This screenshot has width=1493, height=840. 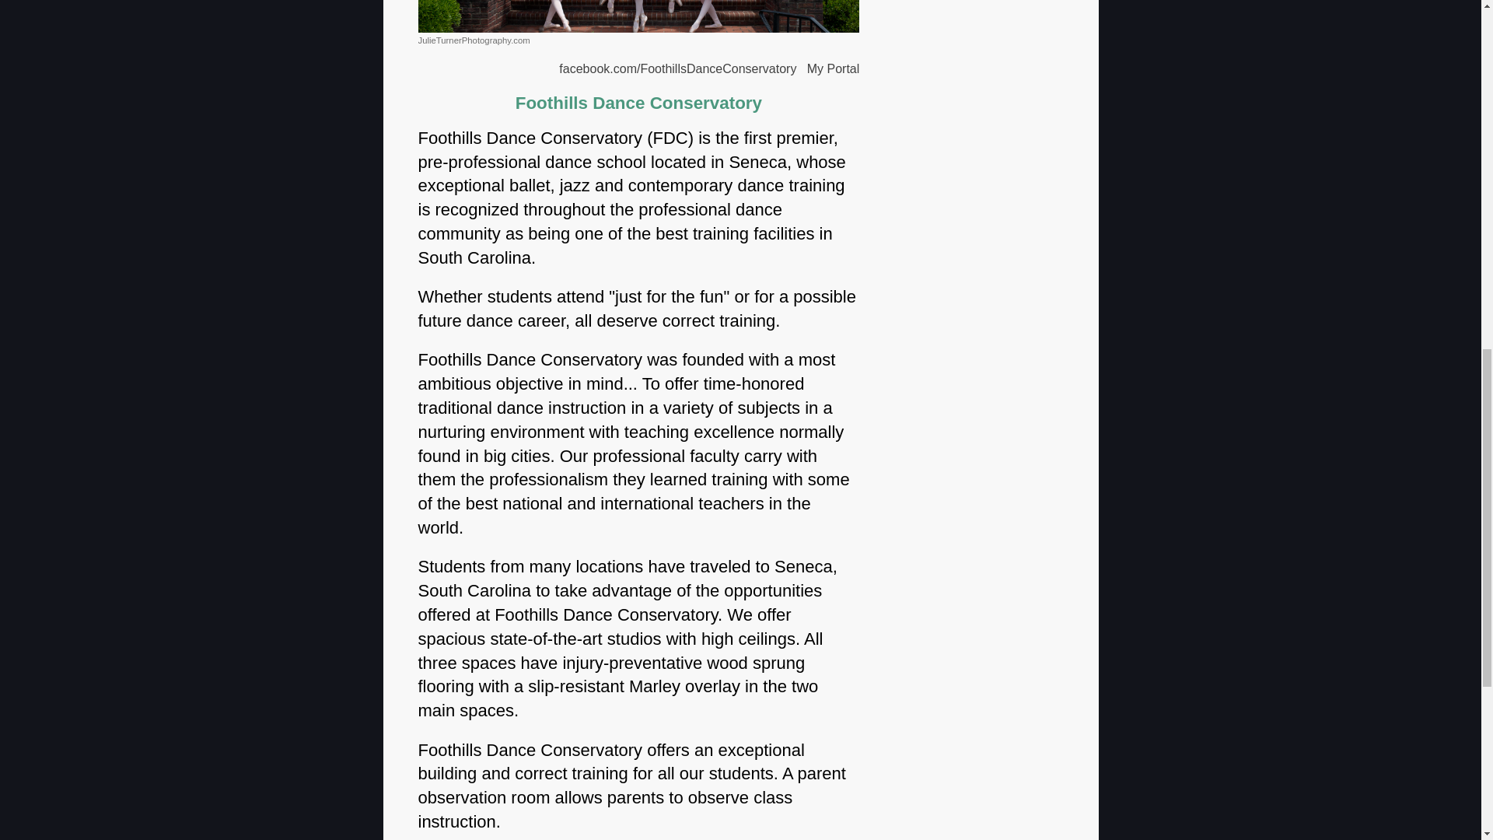 I want to click on Like us on Facebook!, so click(x=677, y=68).